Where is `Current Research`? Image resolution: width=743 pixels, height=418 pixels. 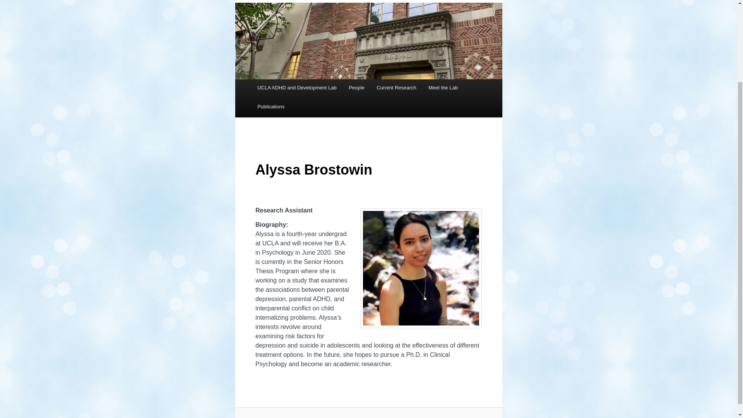
Current Research is located at coordinates (396, 87).